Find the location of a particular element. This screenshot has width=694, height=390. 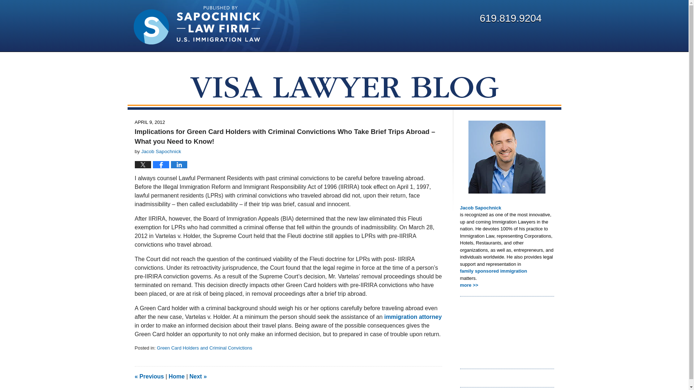

Jacob Sapochnick is located at coordinates (161, 151).